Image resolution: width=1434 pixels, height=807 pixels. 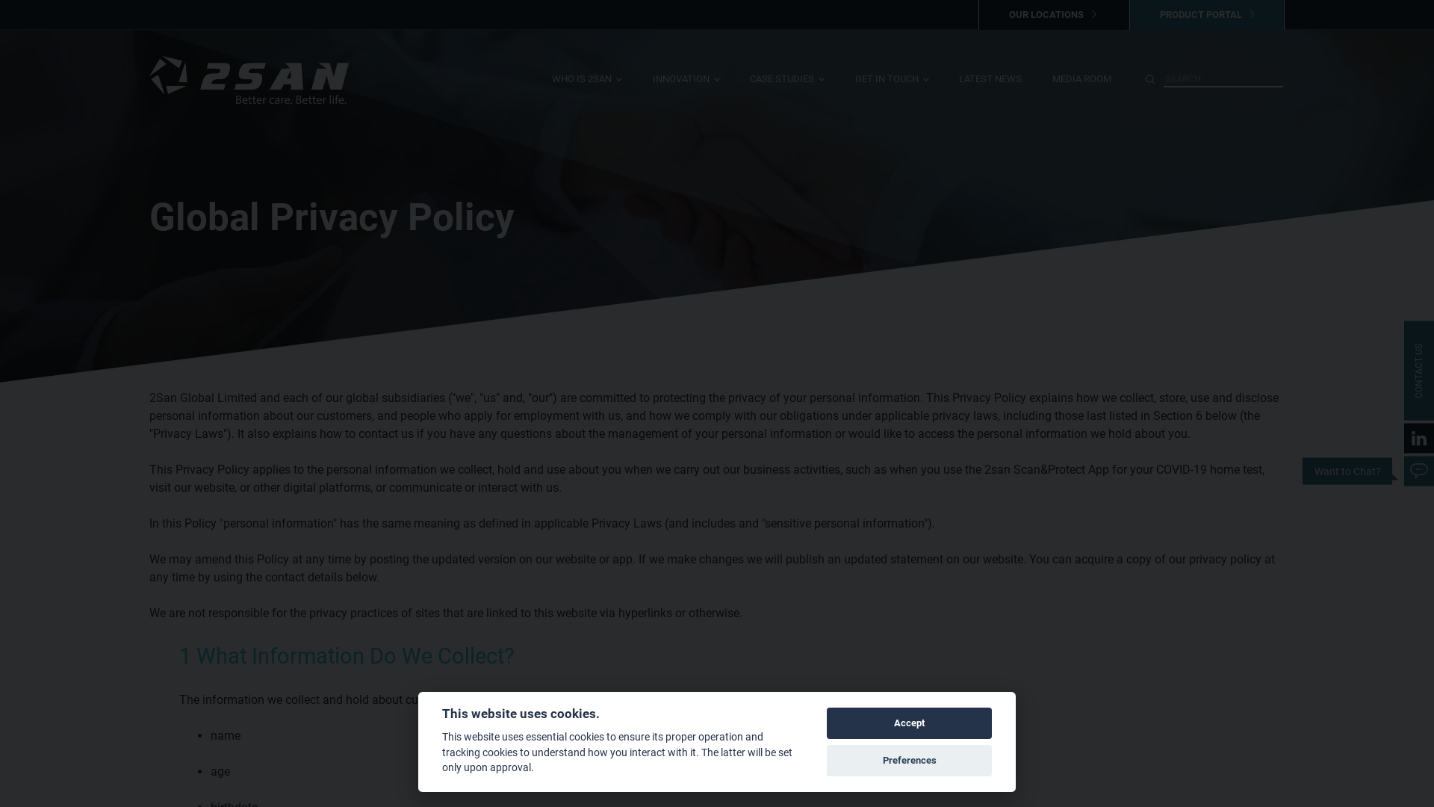 I want to click on INNOVATION, so click(x=686, y=91).